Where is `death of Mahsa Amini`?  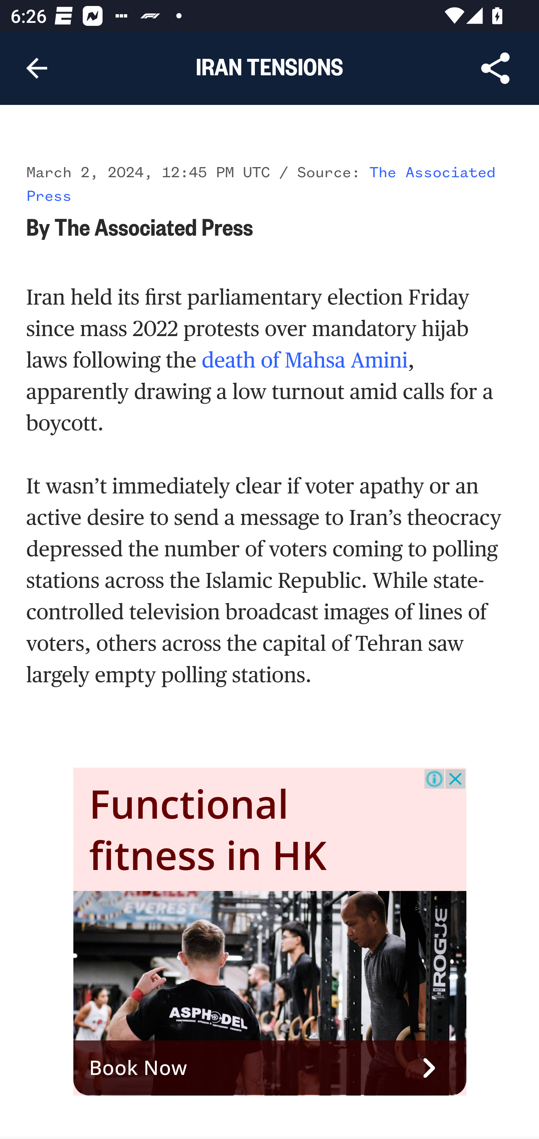
death of Mahsa Amini is located at coordinates (304, 360).